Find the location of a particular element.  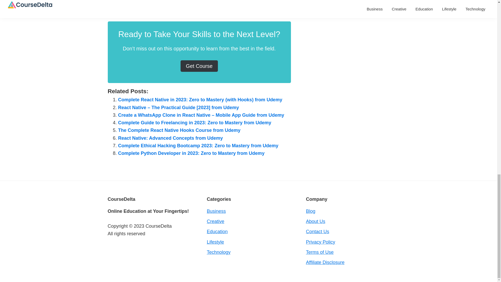

Business is located at coordinates (216, 211).